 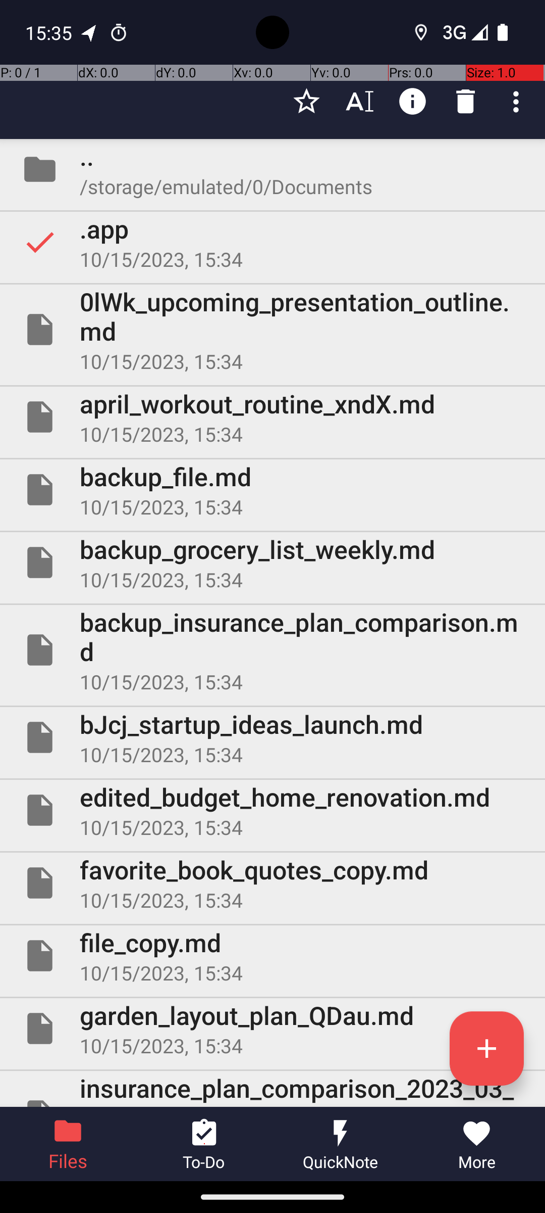 What do you see at coordinates (272, 242) in the screenshot?
I see `Selected .app ` at bounding box center [272, 242].